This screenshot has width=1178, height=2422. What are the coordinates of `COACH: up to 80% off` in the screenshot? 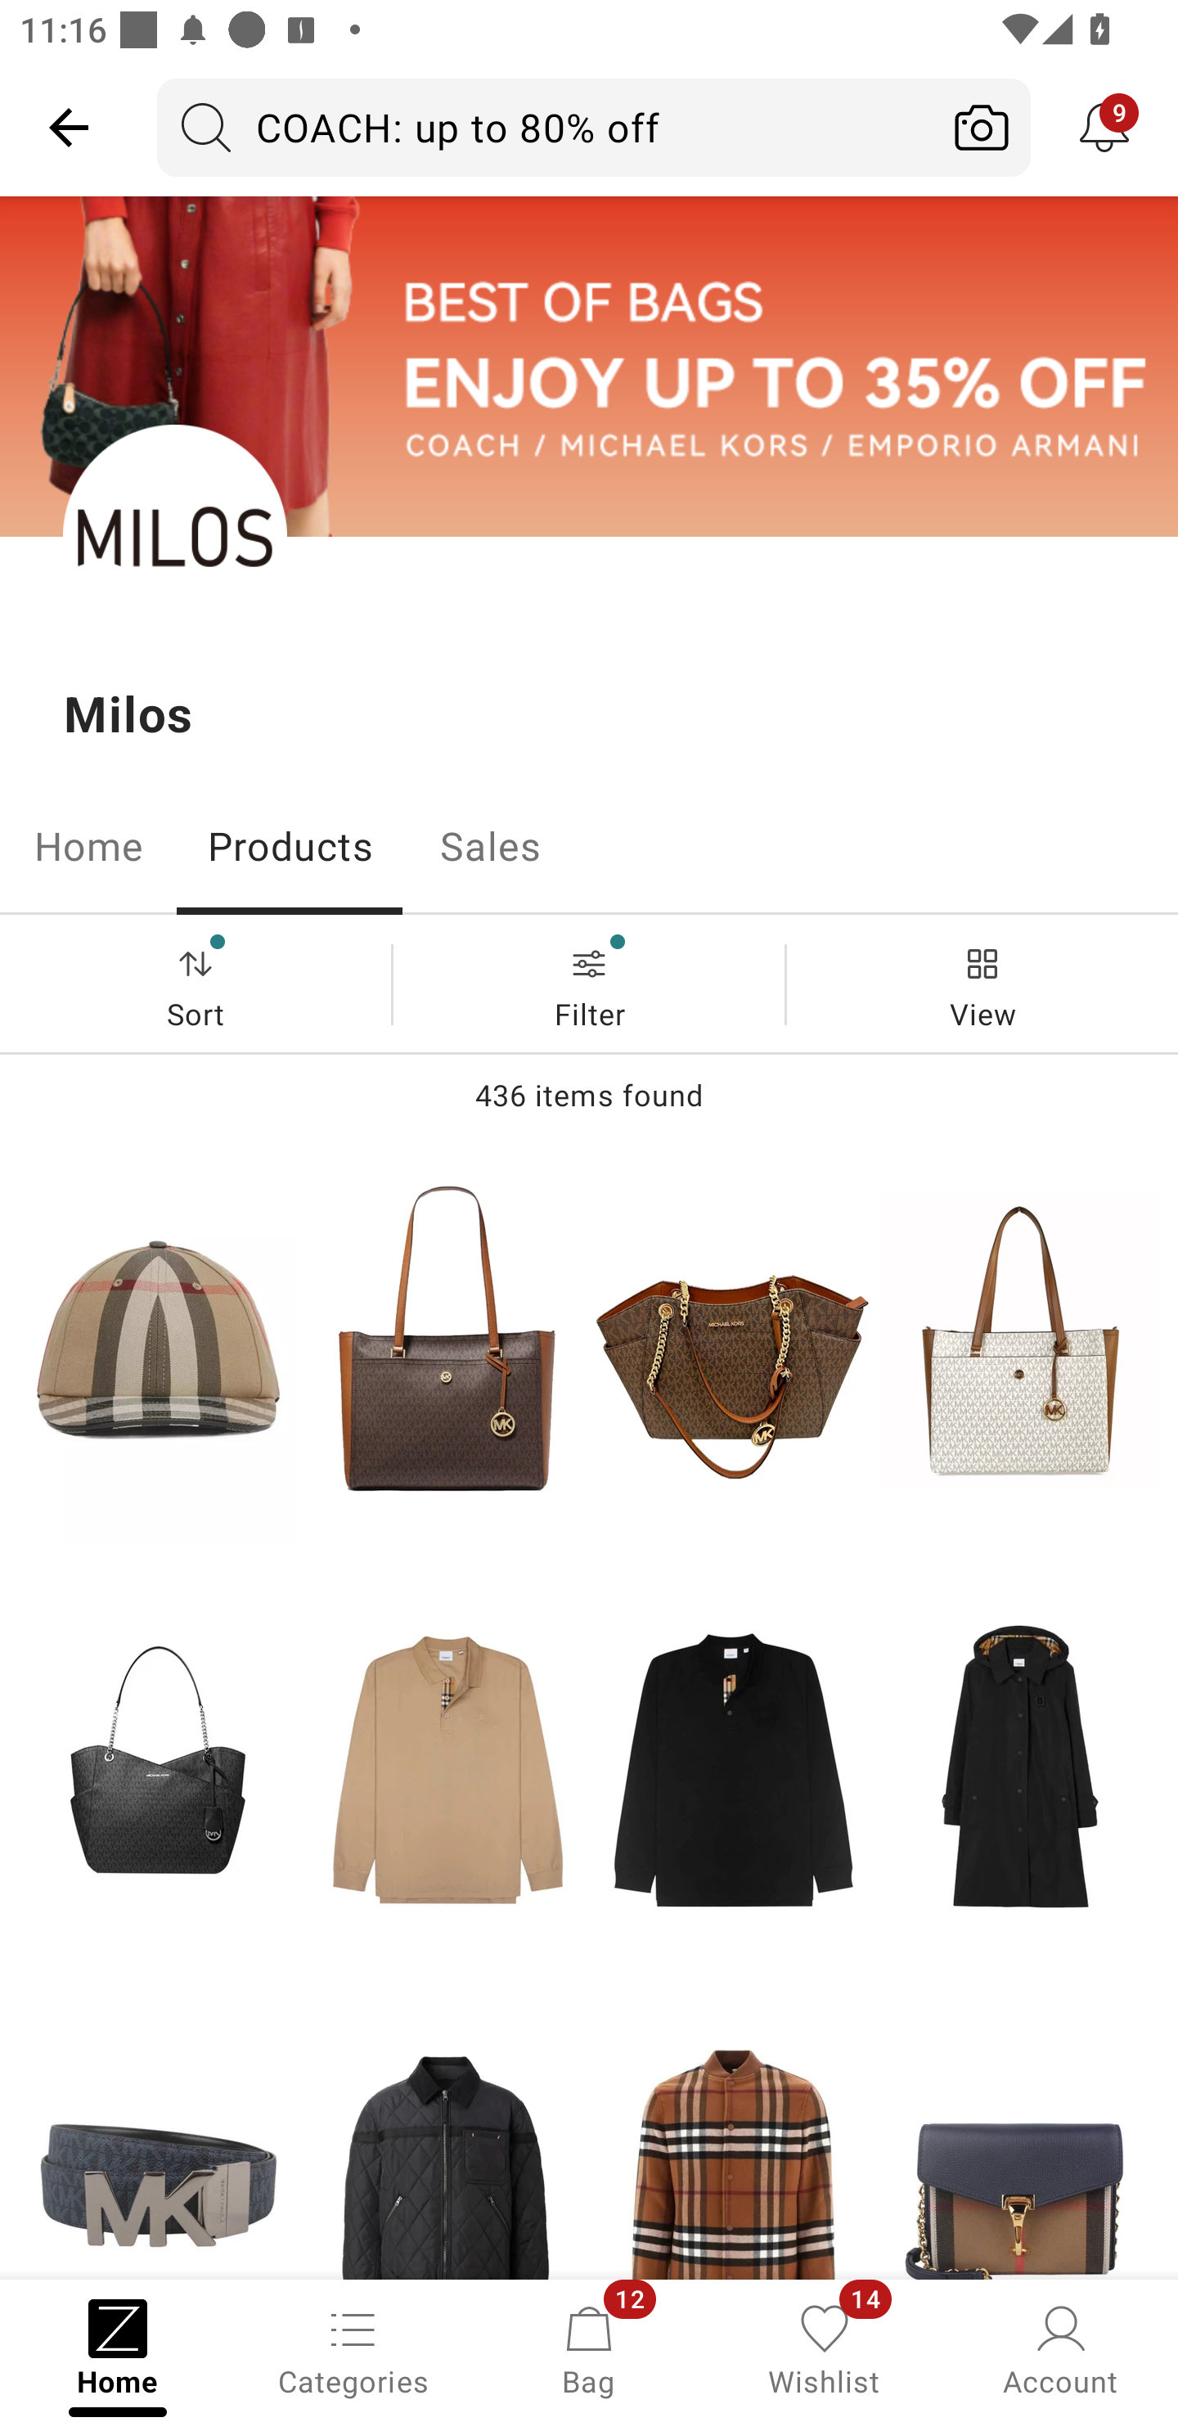 It's located at (545, 127).